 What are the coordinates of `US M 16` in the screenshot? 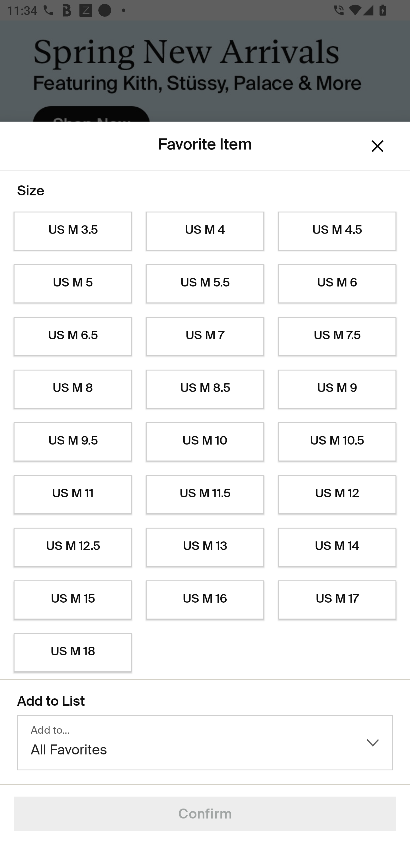 It's located at (205, 600).